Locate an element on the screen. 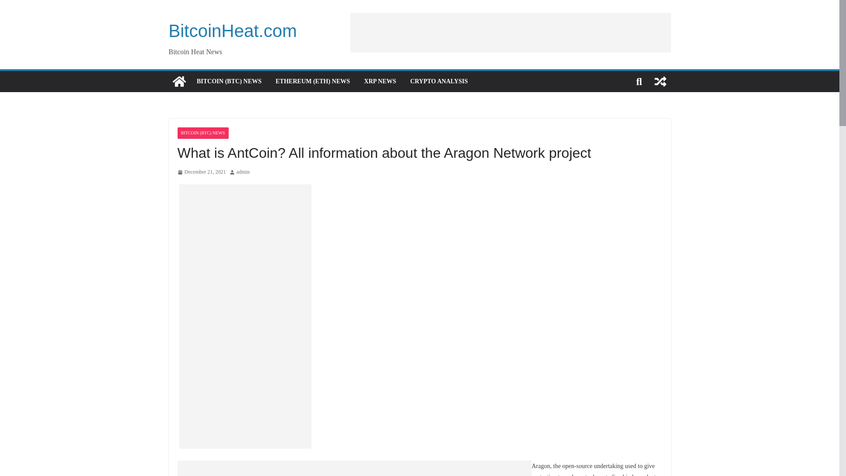  Advertisement is located at coordinates (428, 468).